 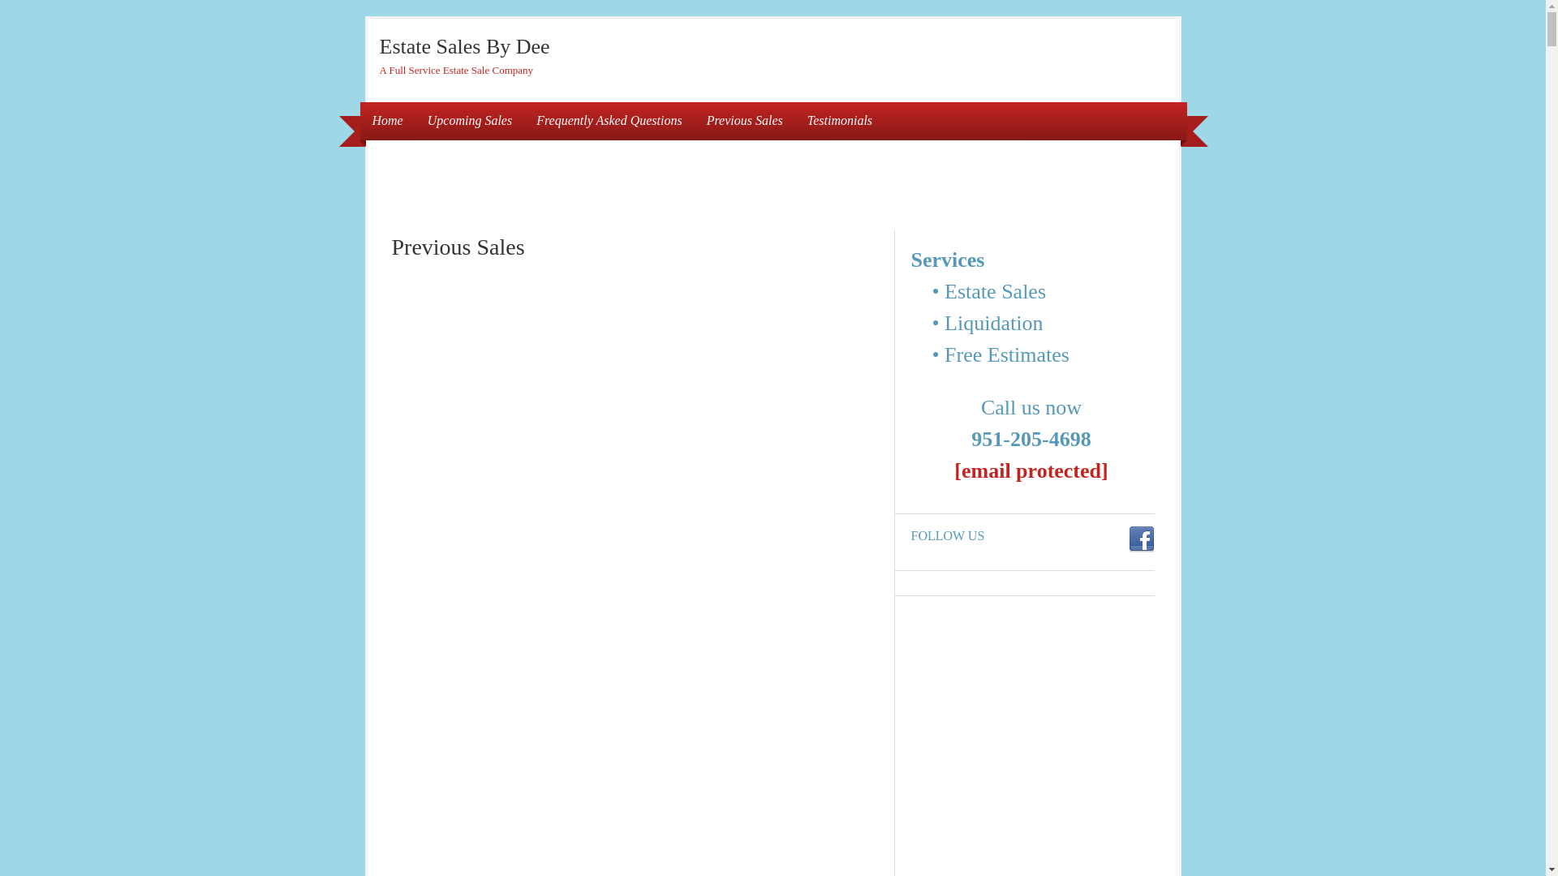 I want to click on Previous Sales, so click(x=745, y=121).